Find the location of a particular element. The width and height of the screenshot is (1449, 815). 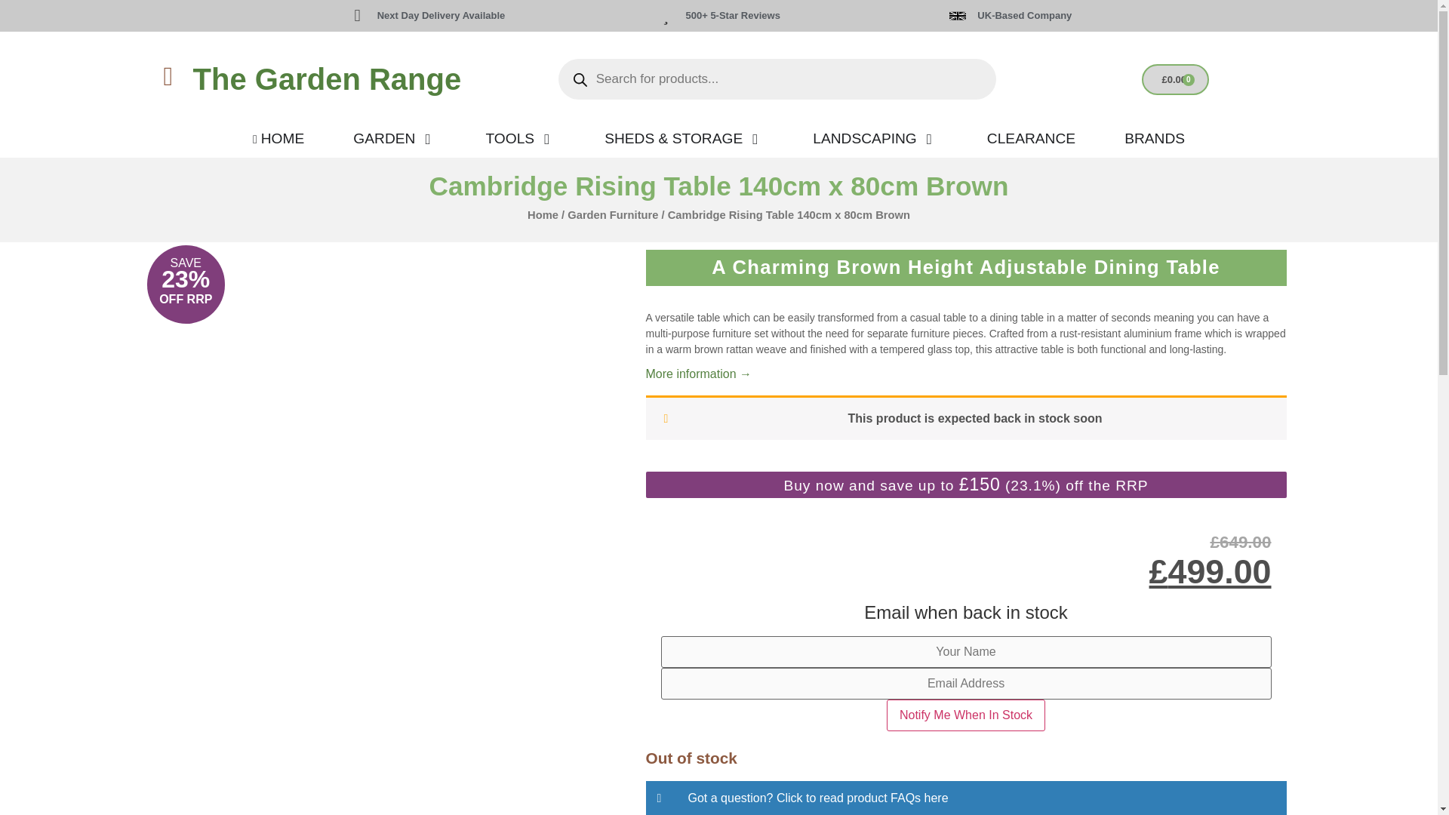

HOME is located at coordinates (278, 139).